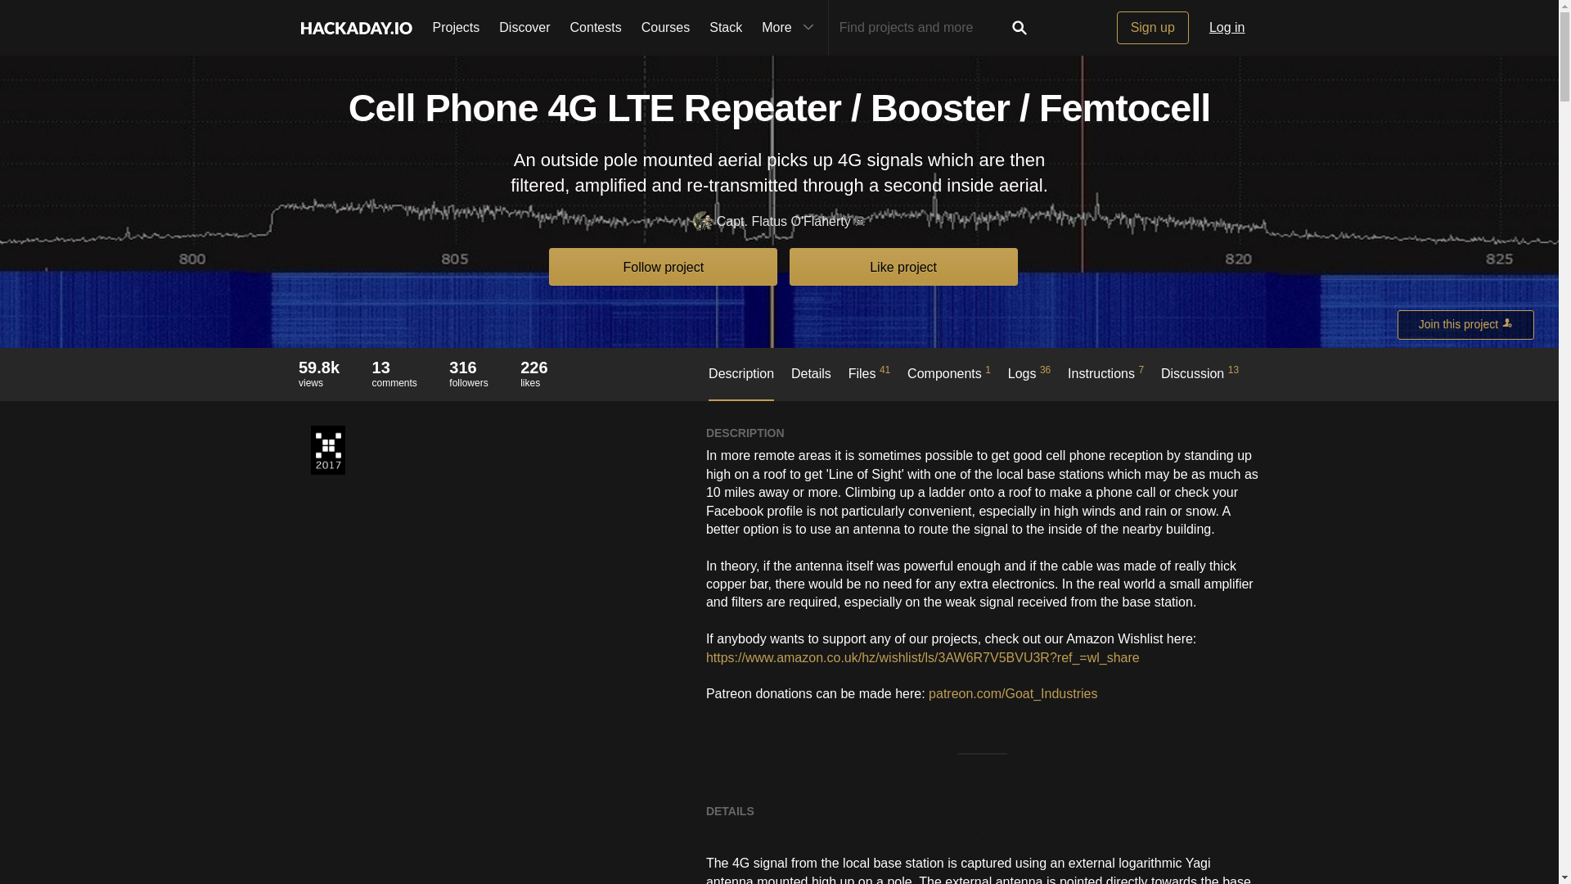  What do you see at coordinates (790, 28) in the screenshot?
I see `Files 41` at bounding box center [790, 28].